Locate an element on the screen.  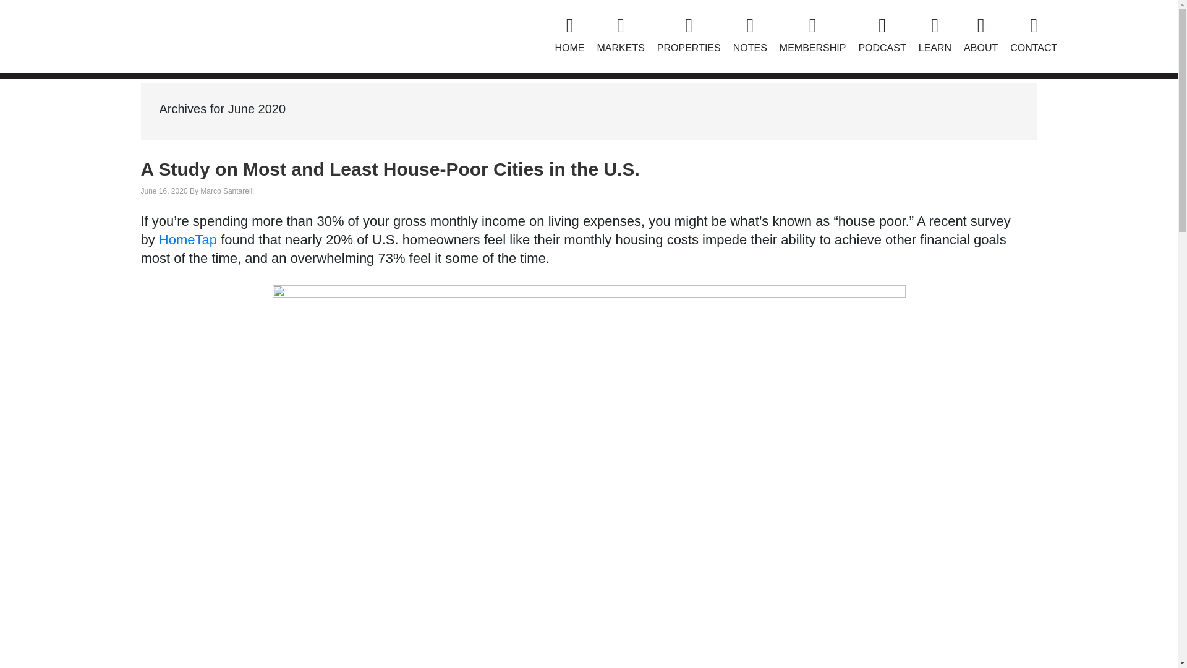
HomeTap is located at coordinates (188, 239).